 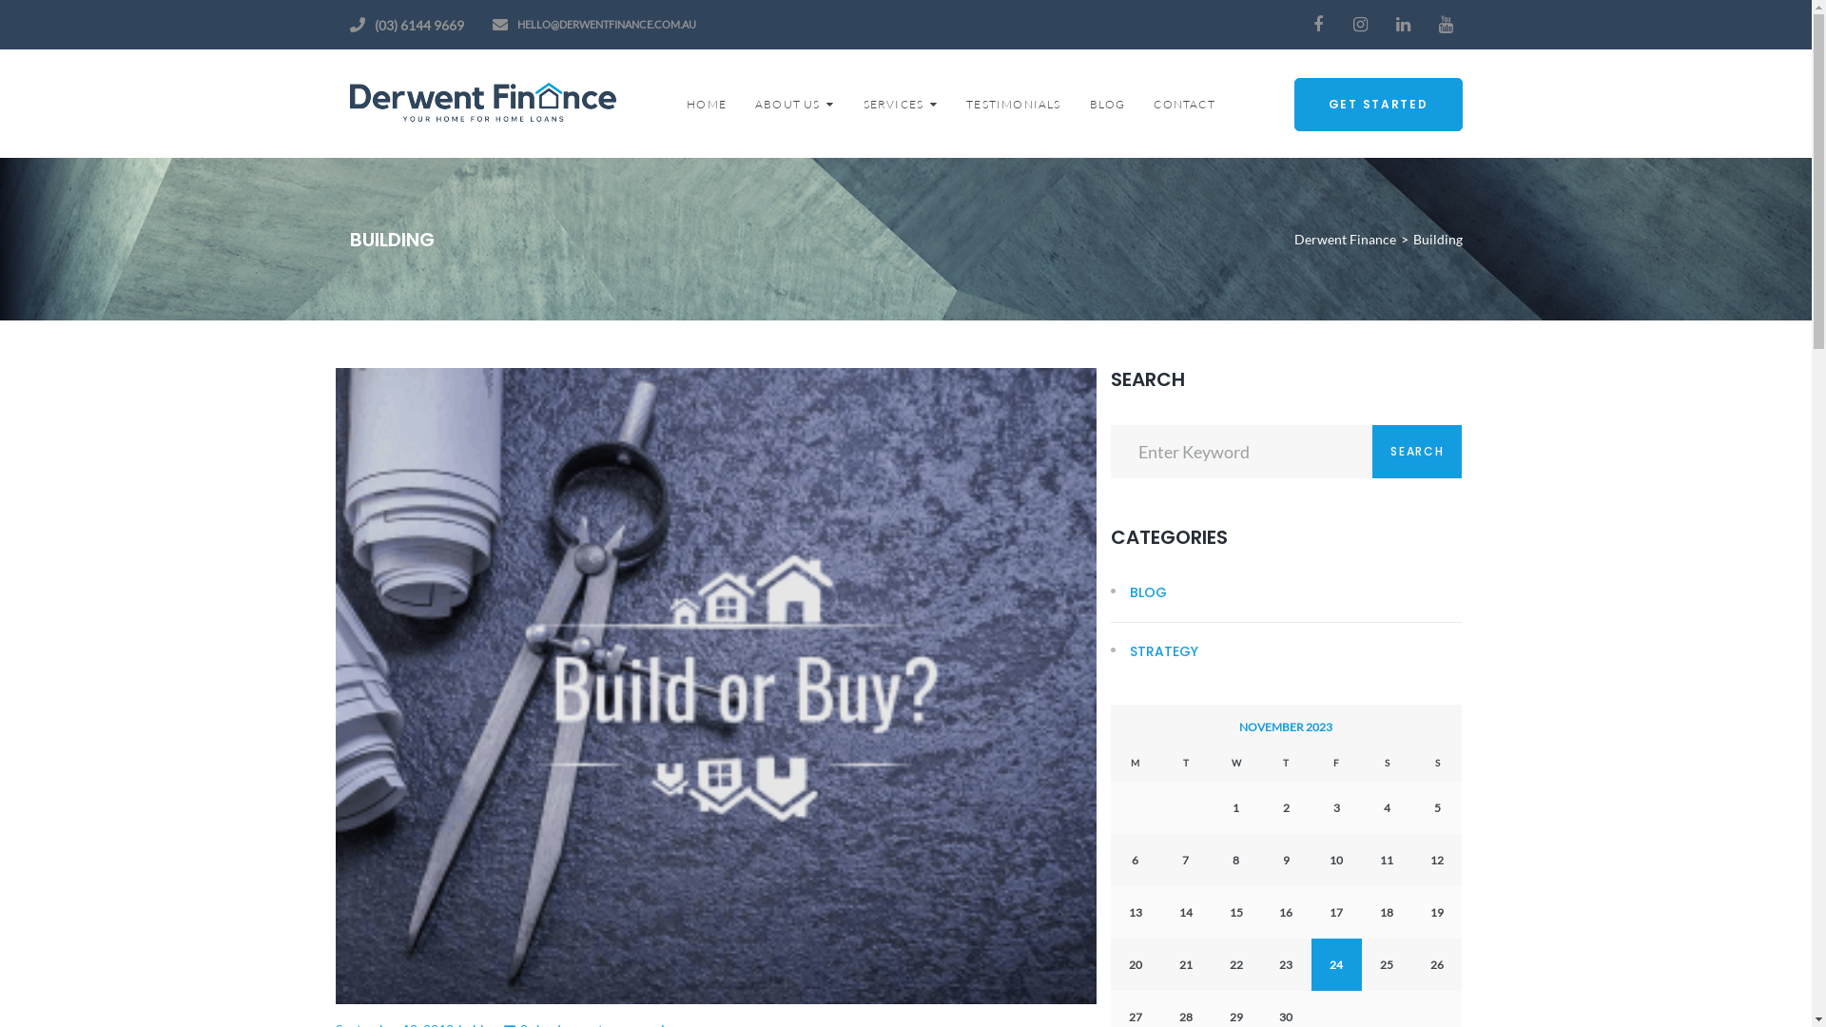 I want to click on ABOUT US, so click(x=795, y=105).